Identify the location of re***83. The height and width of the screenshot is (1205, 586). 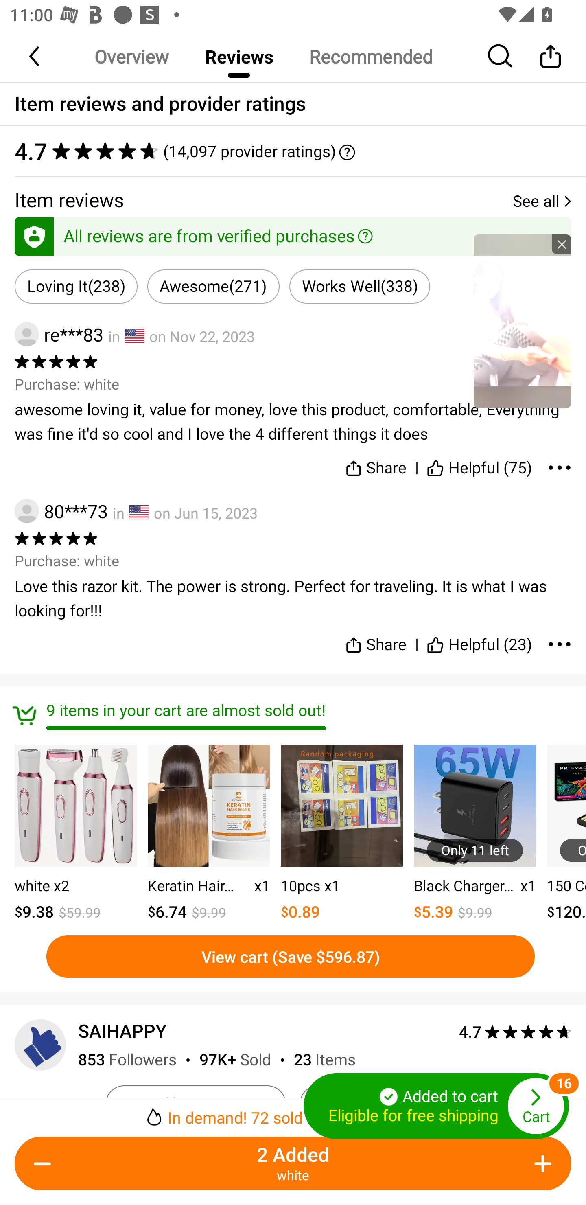
(59, 334).